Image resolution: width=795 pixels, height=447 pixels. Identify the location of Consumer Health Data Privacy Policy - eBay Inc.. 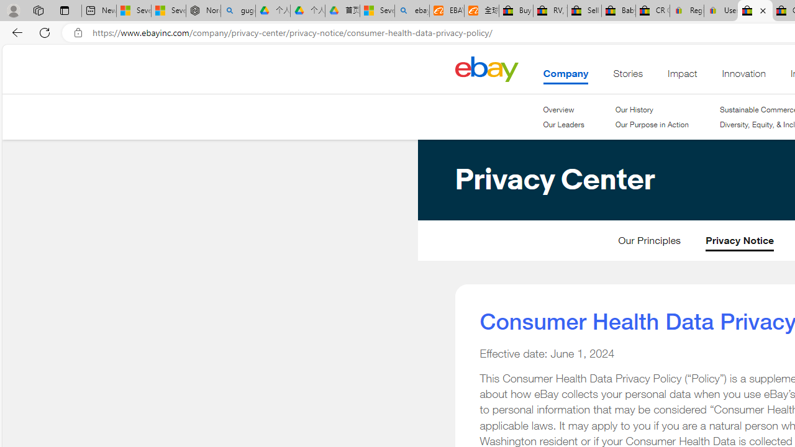
(755, 11).